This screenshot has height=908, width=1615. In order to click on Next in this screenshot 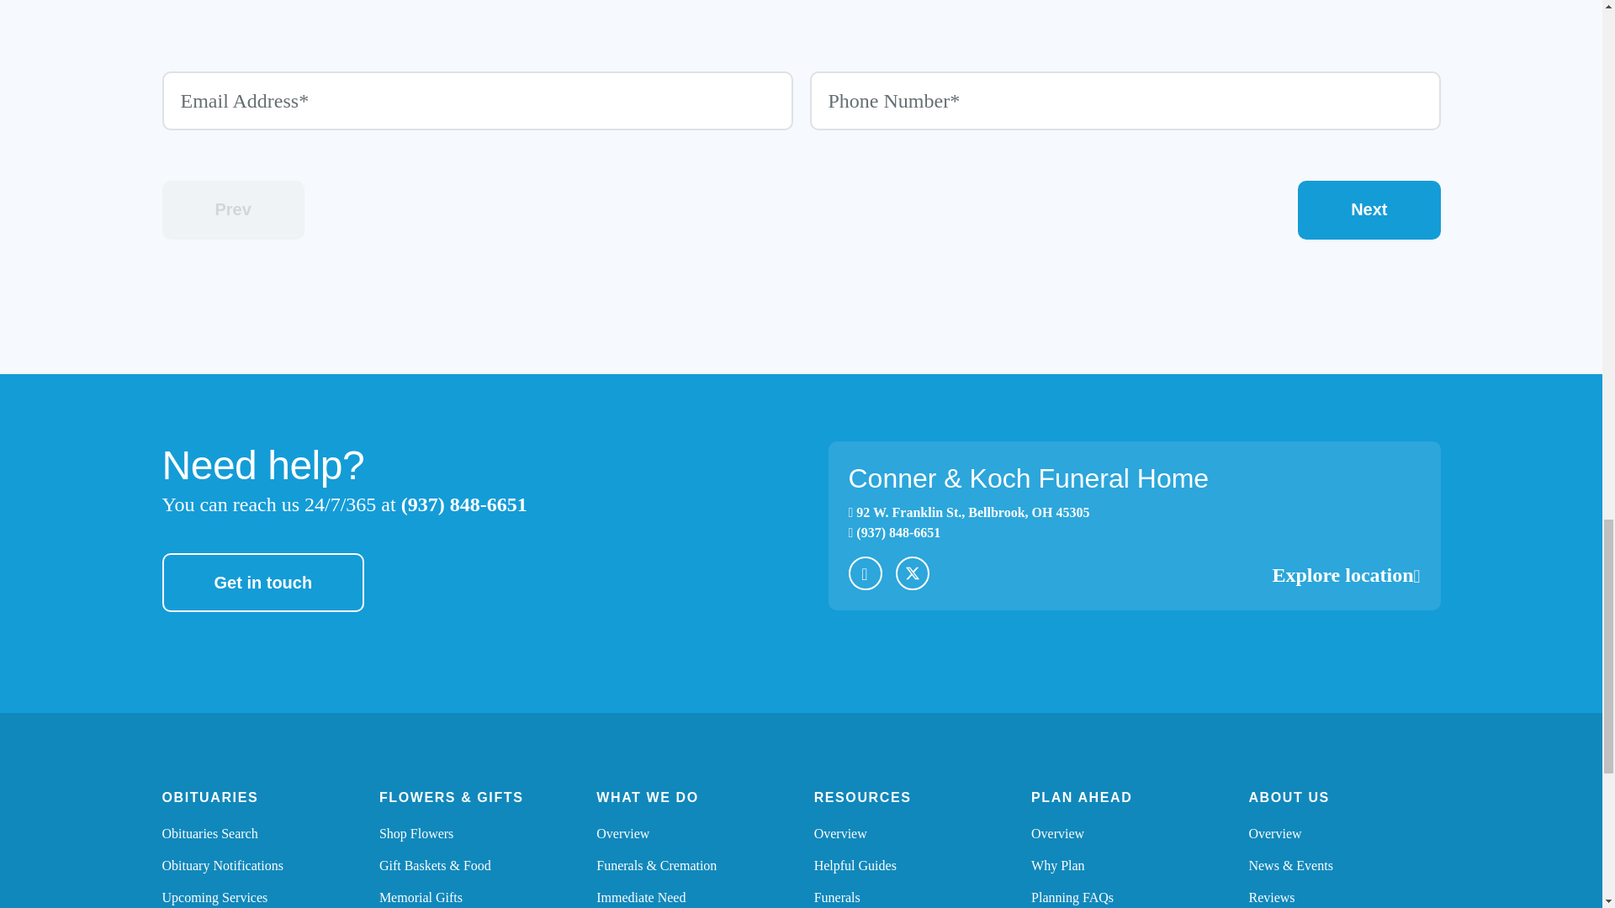, I will do `click(1369, 210)`.